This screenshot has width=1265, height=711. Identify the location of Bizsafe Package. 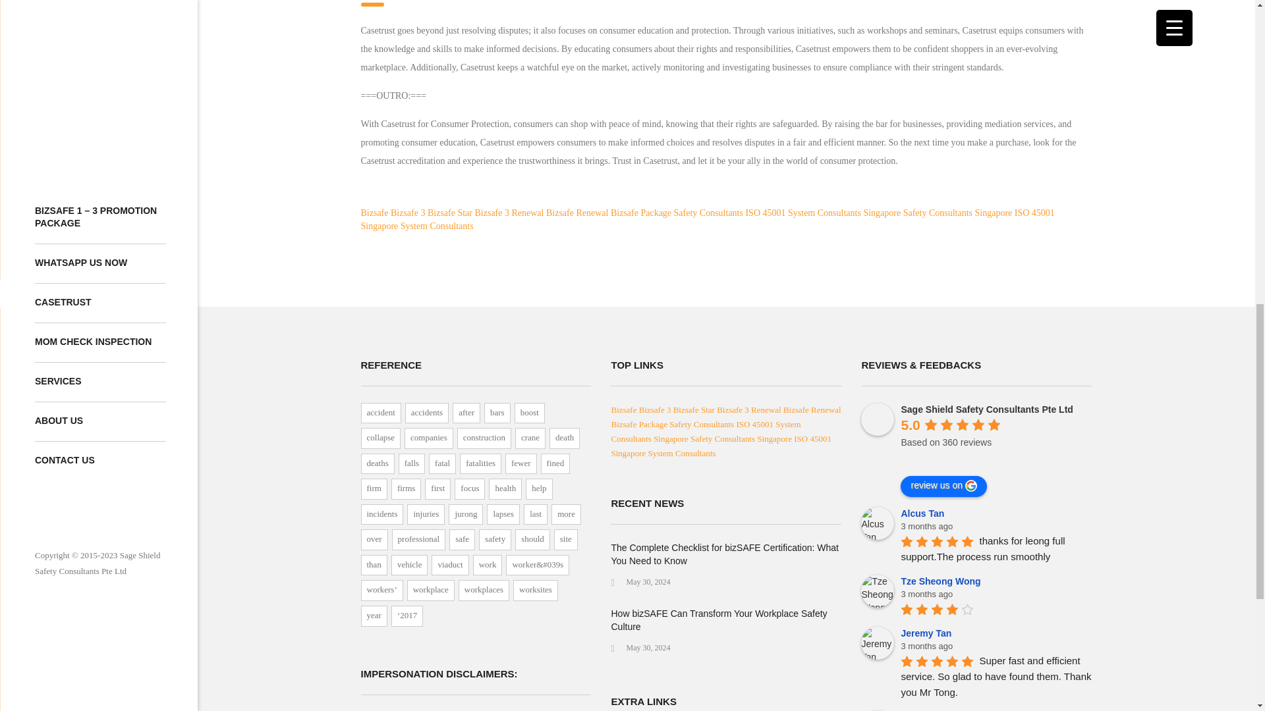
(641, 213).